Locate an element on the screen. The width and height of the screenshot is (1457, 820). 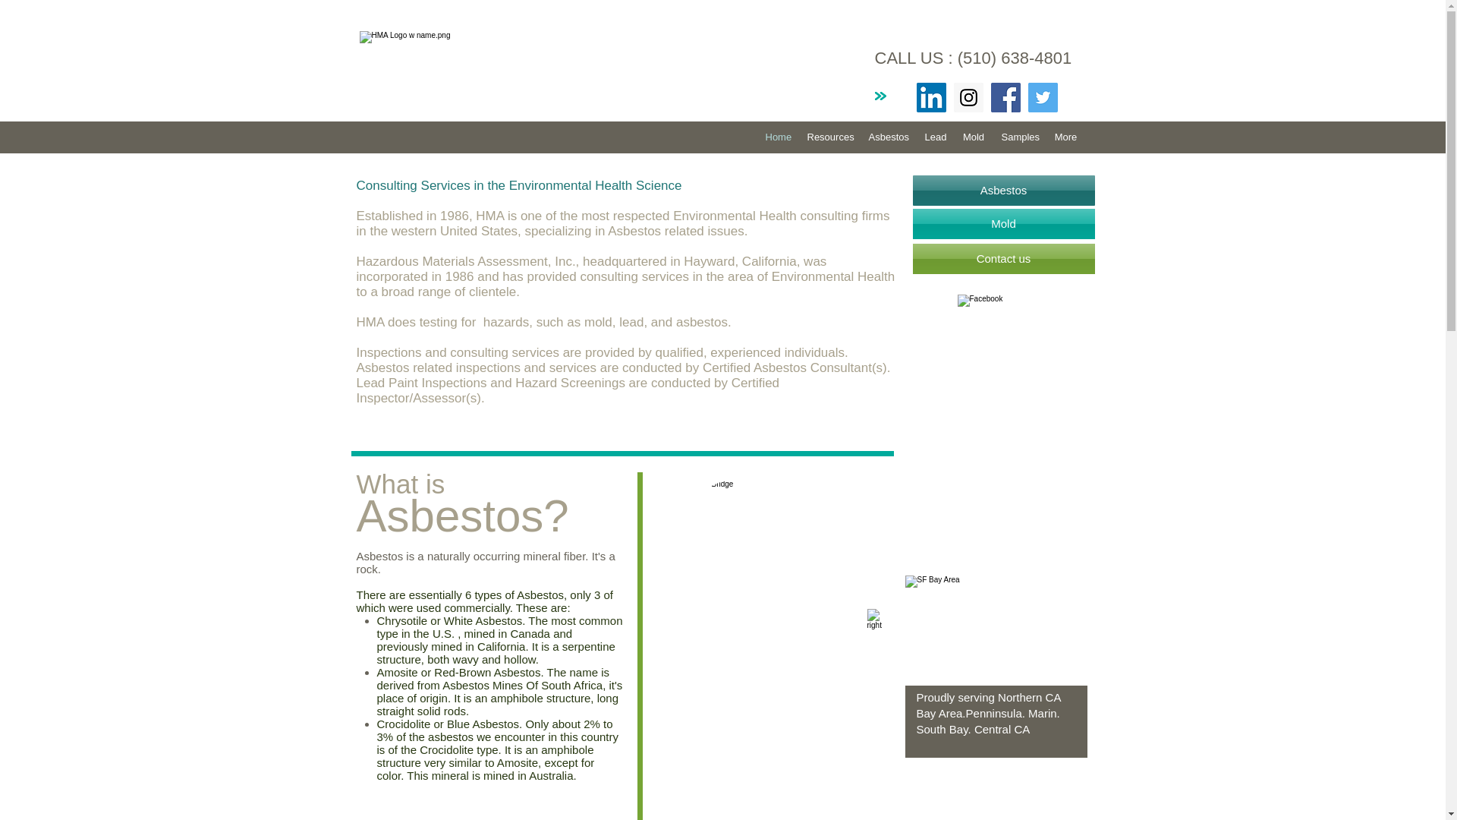
San Francisco-Oakland Bay Bridge  is located at coordinates (735, 529).